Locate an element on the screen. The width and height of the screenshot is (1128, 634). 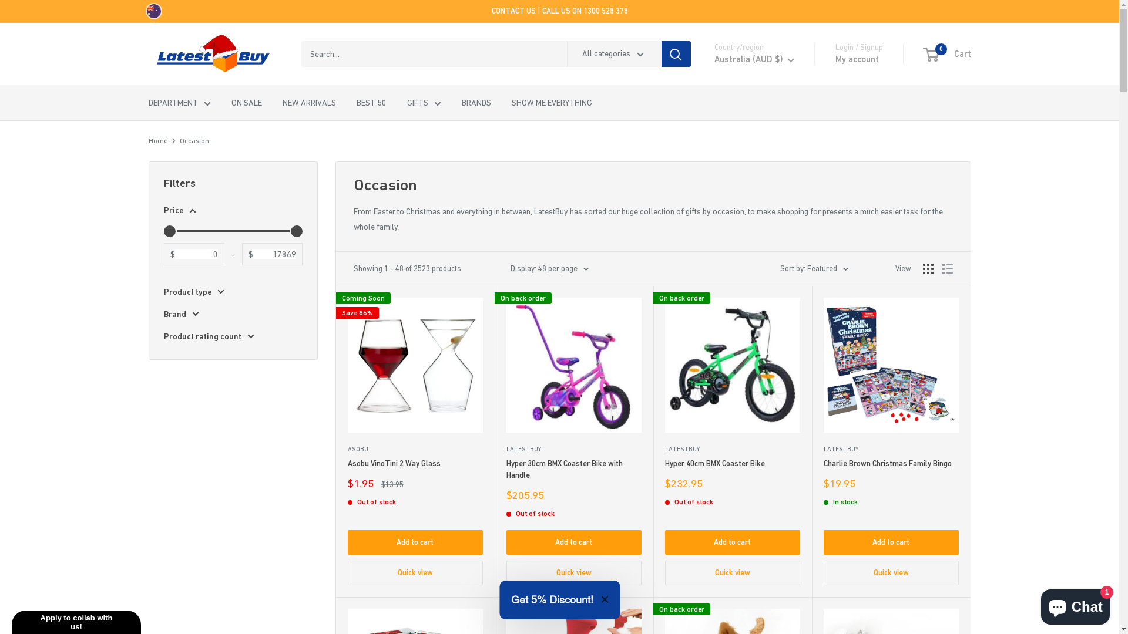
Hyper 40cm BMX Coaster Bike is located at coordinates (733, 464).